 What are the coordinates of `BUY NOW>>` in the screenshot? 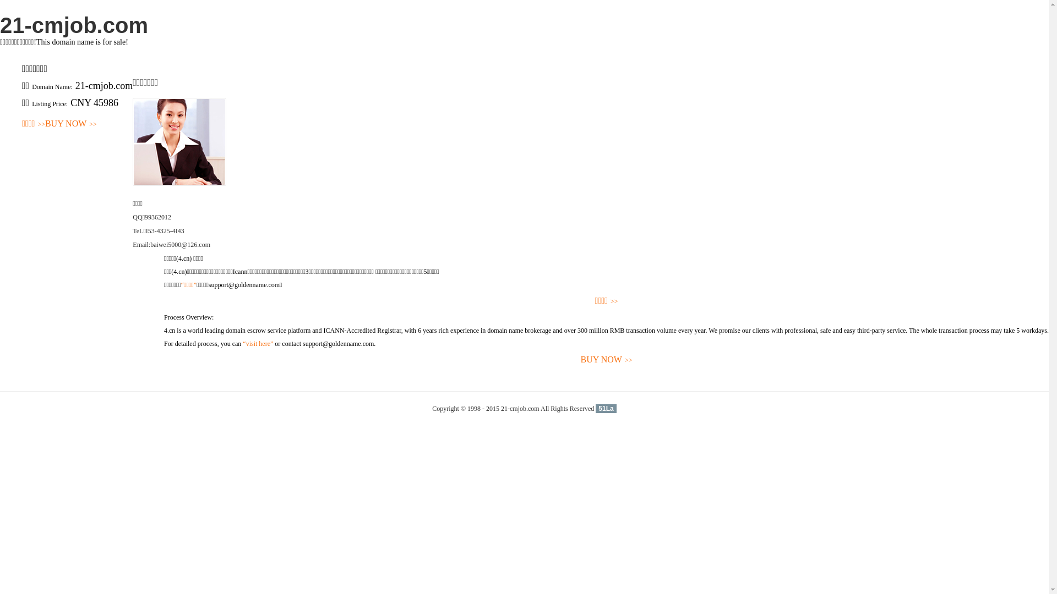 It's located at (607, 360).